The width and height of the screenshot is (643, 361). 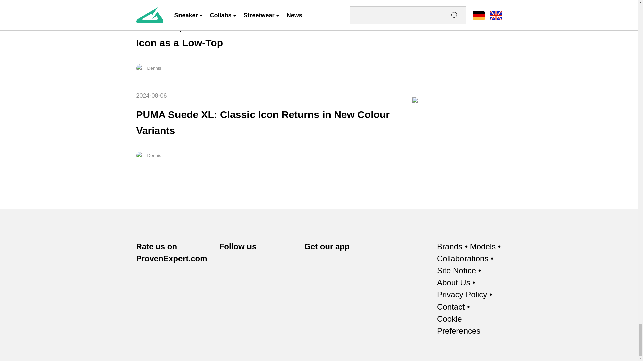 I want to click on Site Notice, so click(x=456, y=271).